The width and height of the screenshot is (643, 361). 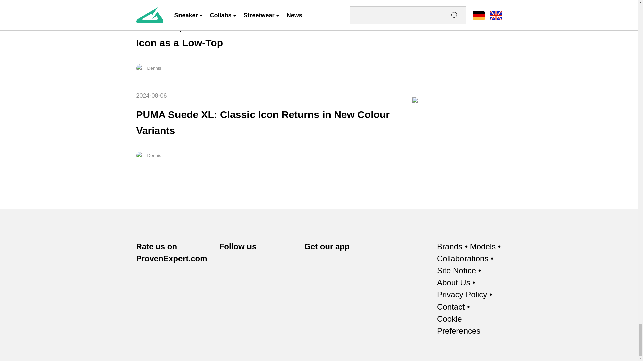 I want to click on Site Notice, so click(x=456, y=271).